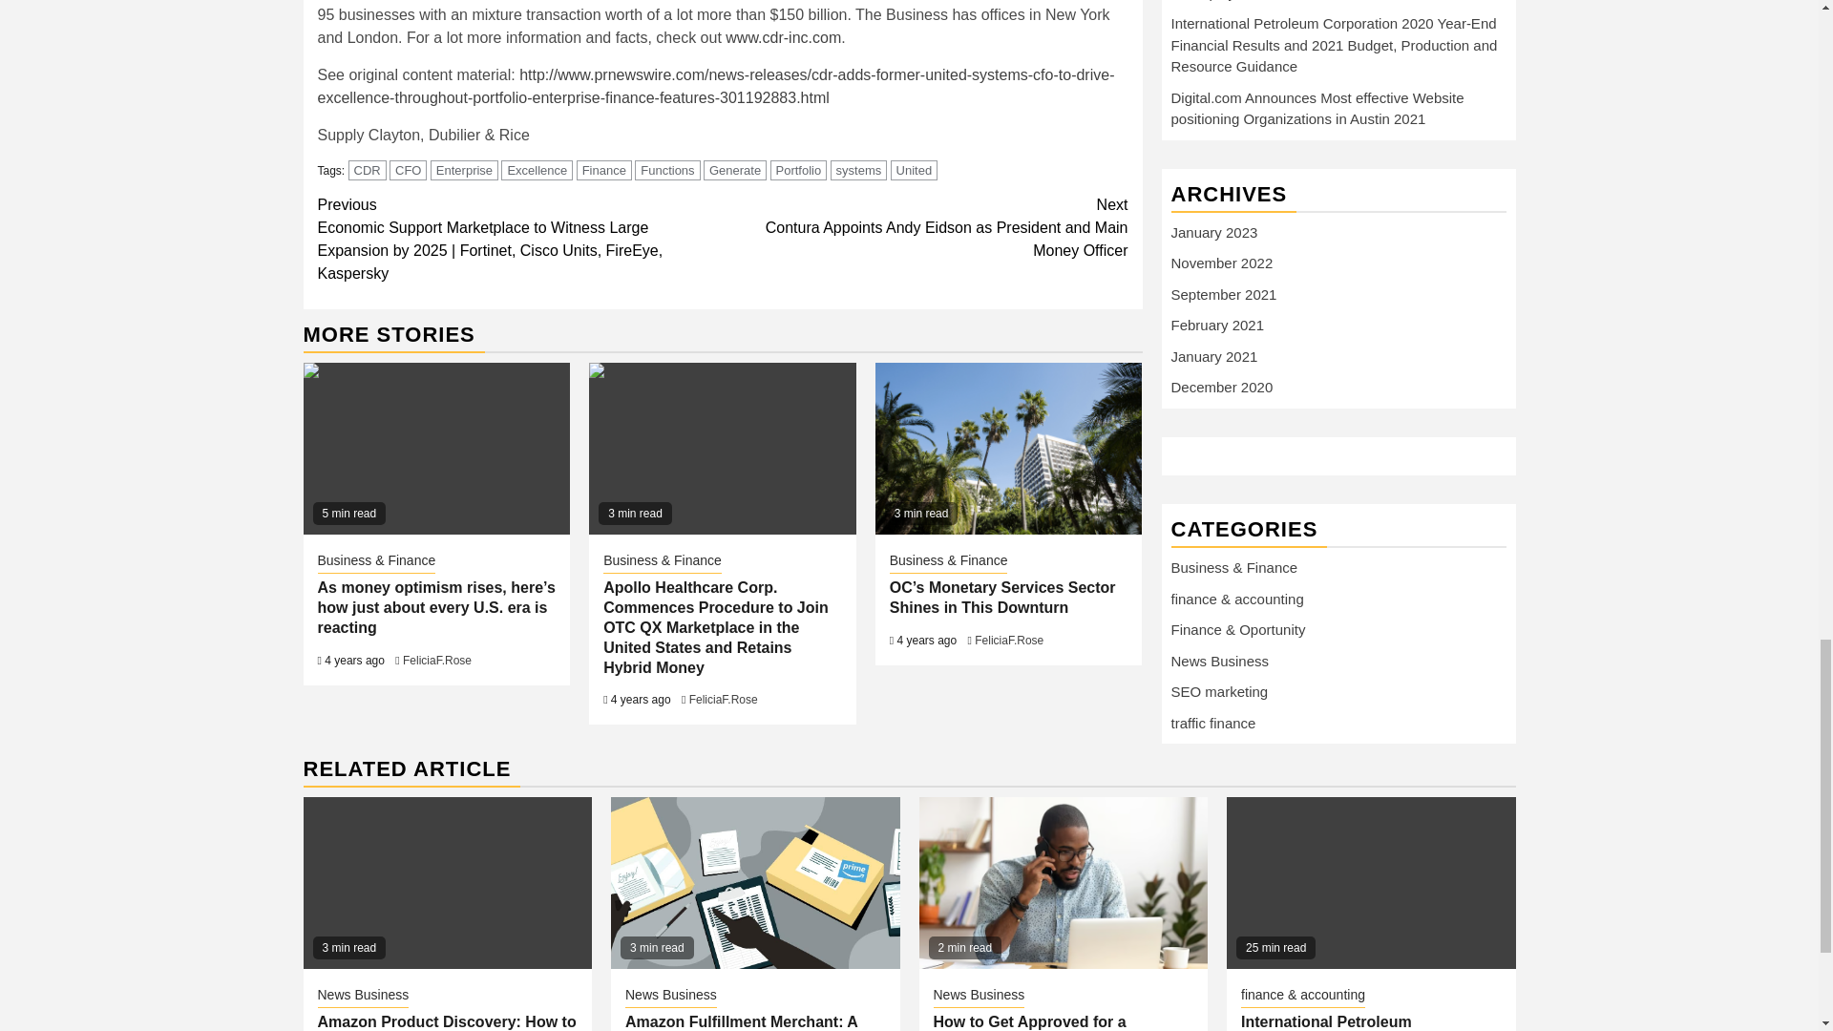 Image resolution: width=1833 pixels, height=1031 pixels. What do you see at coordinates (783, 37) in the screenshot?
I see `www.cdr-inc.com` at bounding box center [783, 37].